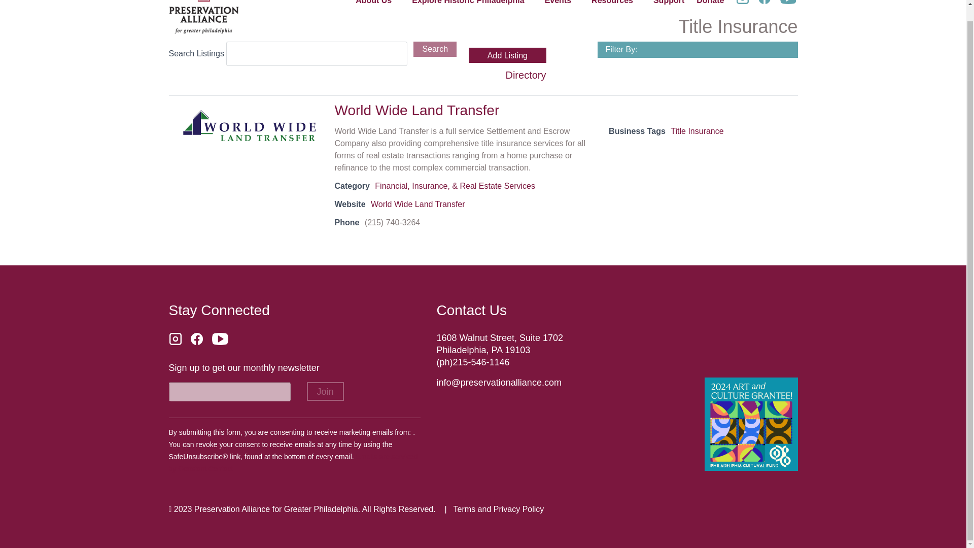 This screenshot has height=548, width=974. I want to click on Quick search keywords, so click(317, 54).